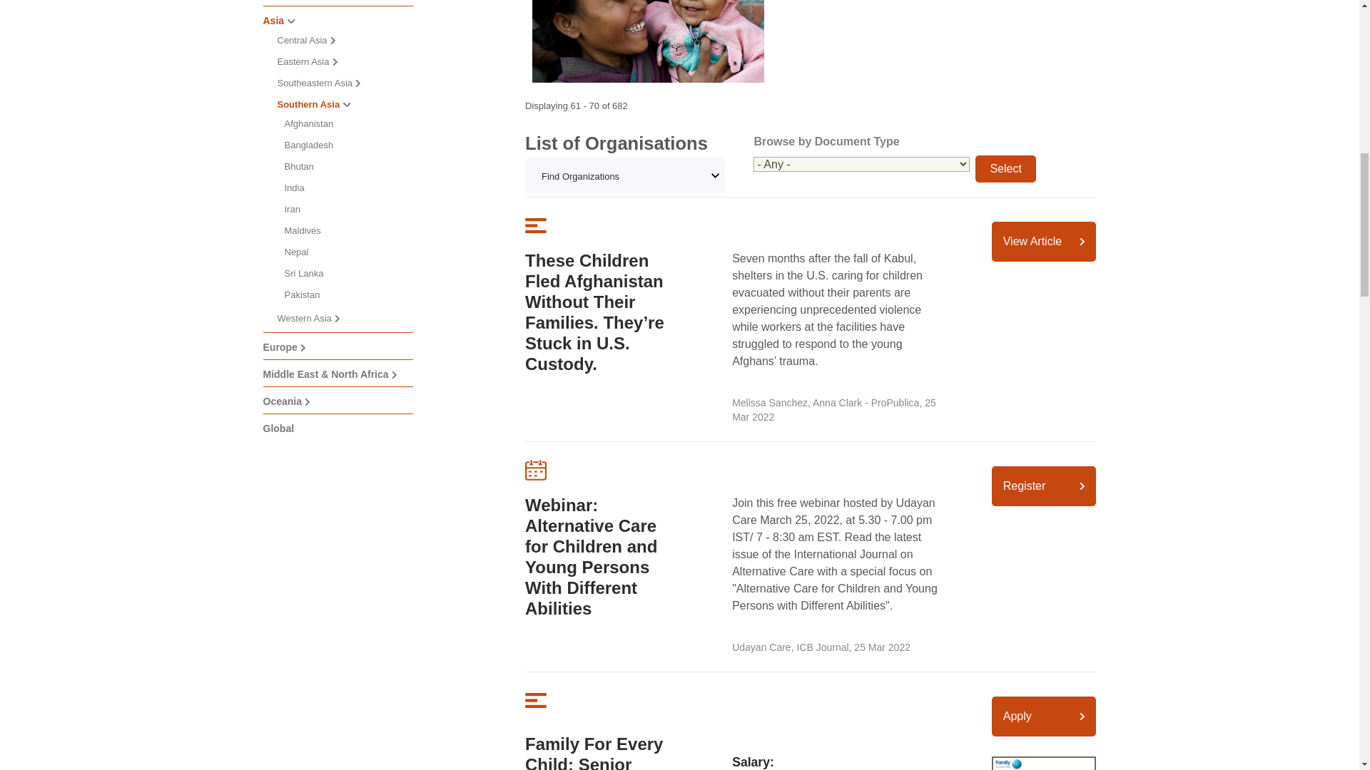 The image size is (1370, 770). I want to click on Find Organizations, so click(624, 175).